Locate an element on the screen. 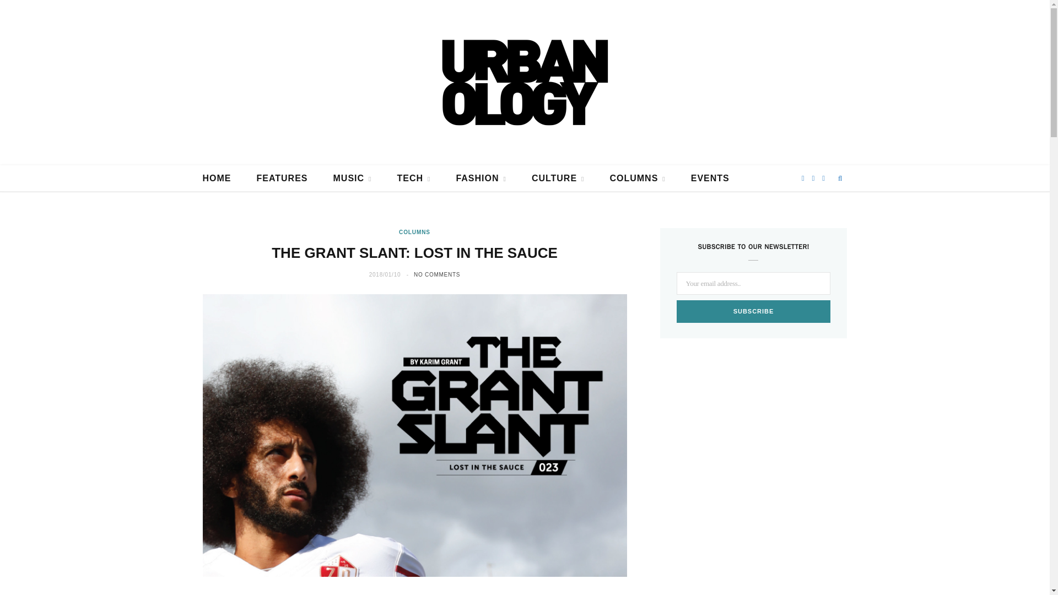  FEATURES is located at coordinates (282, 178).